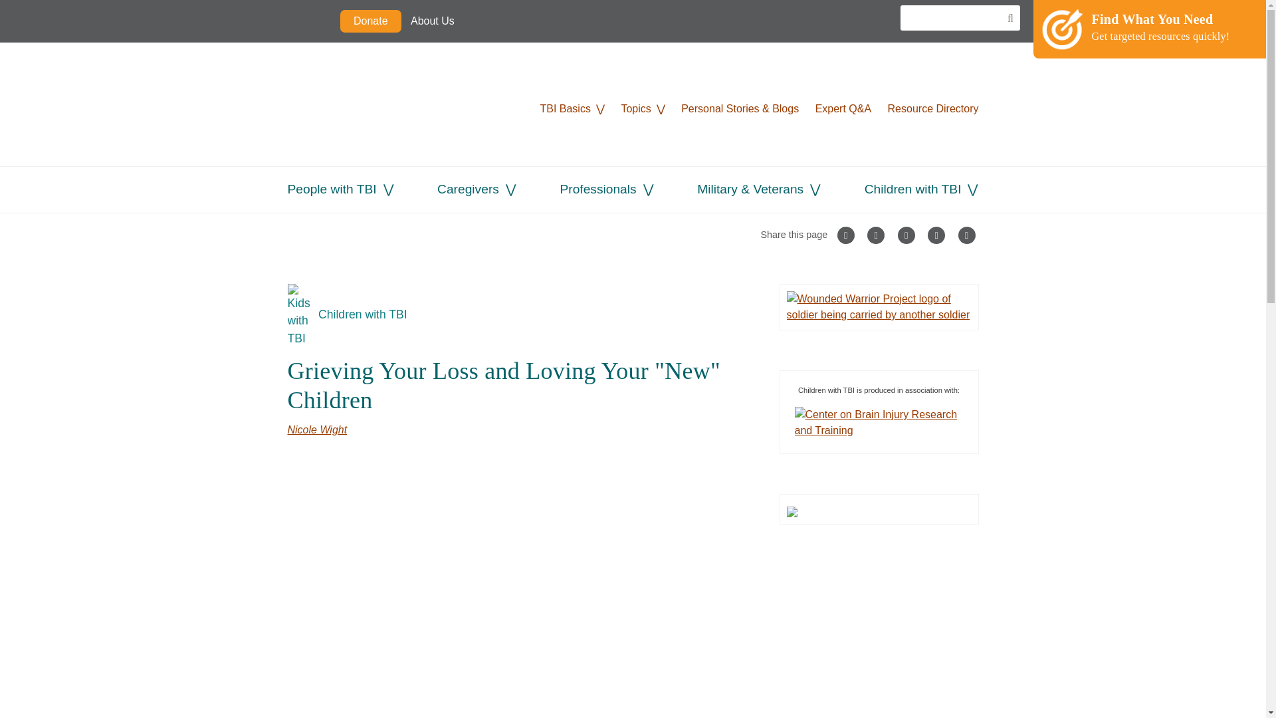 The width and height of the screenshot is (1276, 718). I want to click on People with TBI, so click(332, 189).